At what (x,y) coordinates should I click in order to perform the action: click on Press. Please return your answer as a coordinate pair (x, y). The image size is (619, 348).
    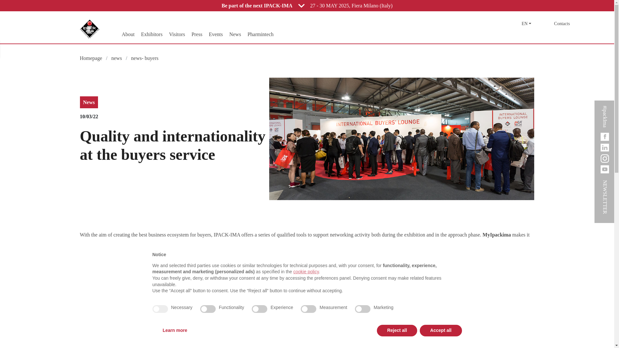
    Looking at the image, I should click on (197, 34).